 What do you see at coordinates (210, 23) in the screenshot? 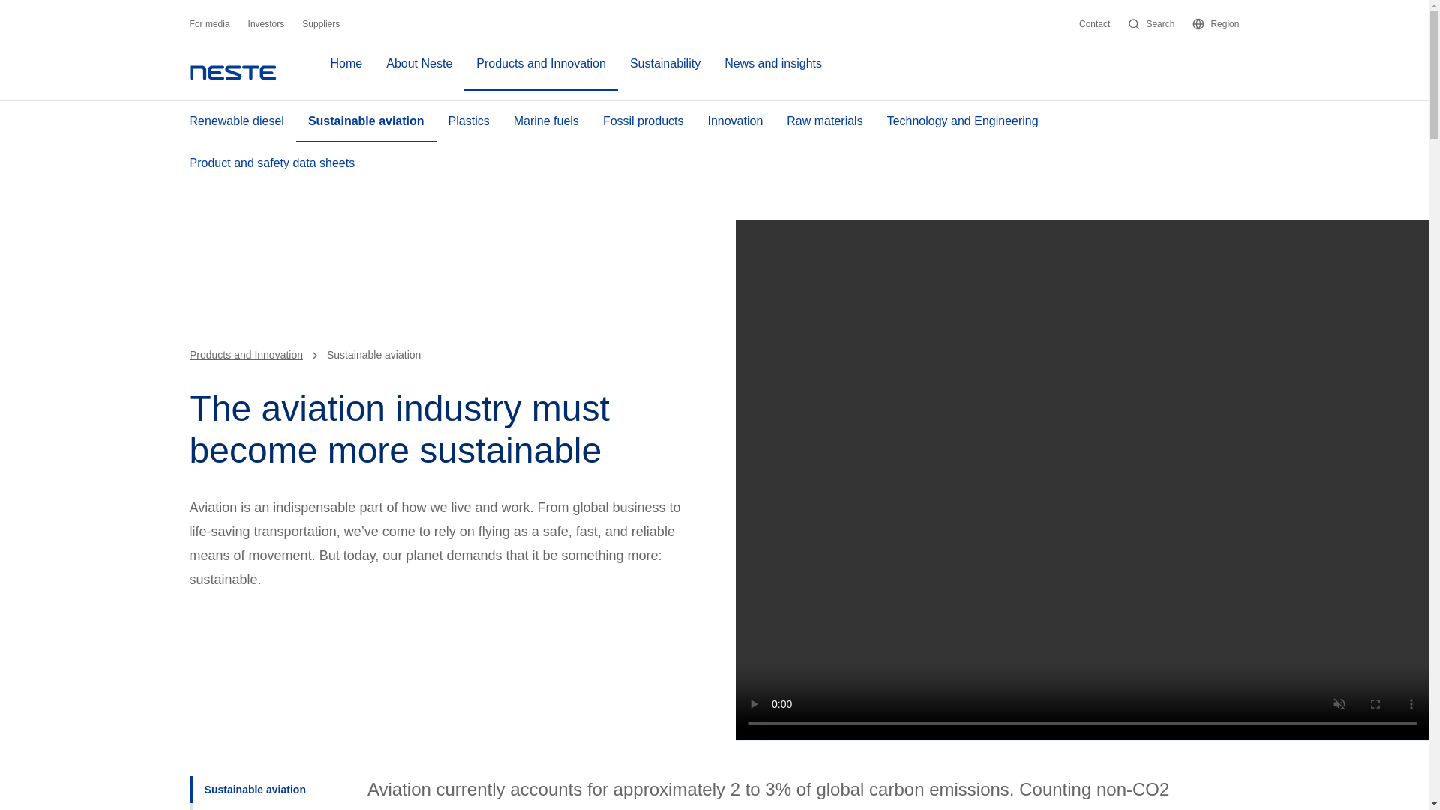
I see `For media` at bounding box center [210, 23].